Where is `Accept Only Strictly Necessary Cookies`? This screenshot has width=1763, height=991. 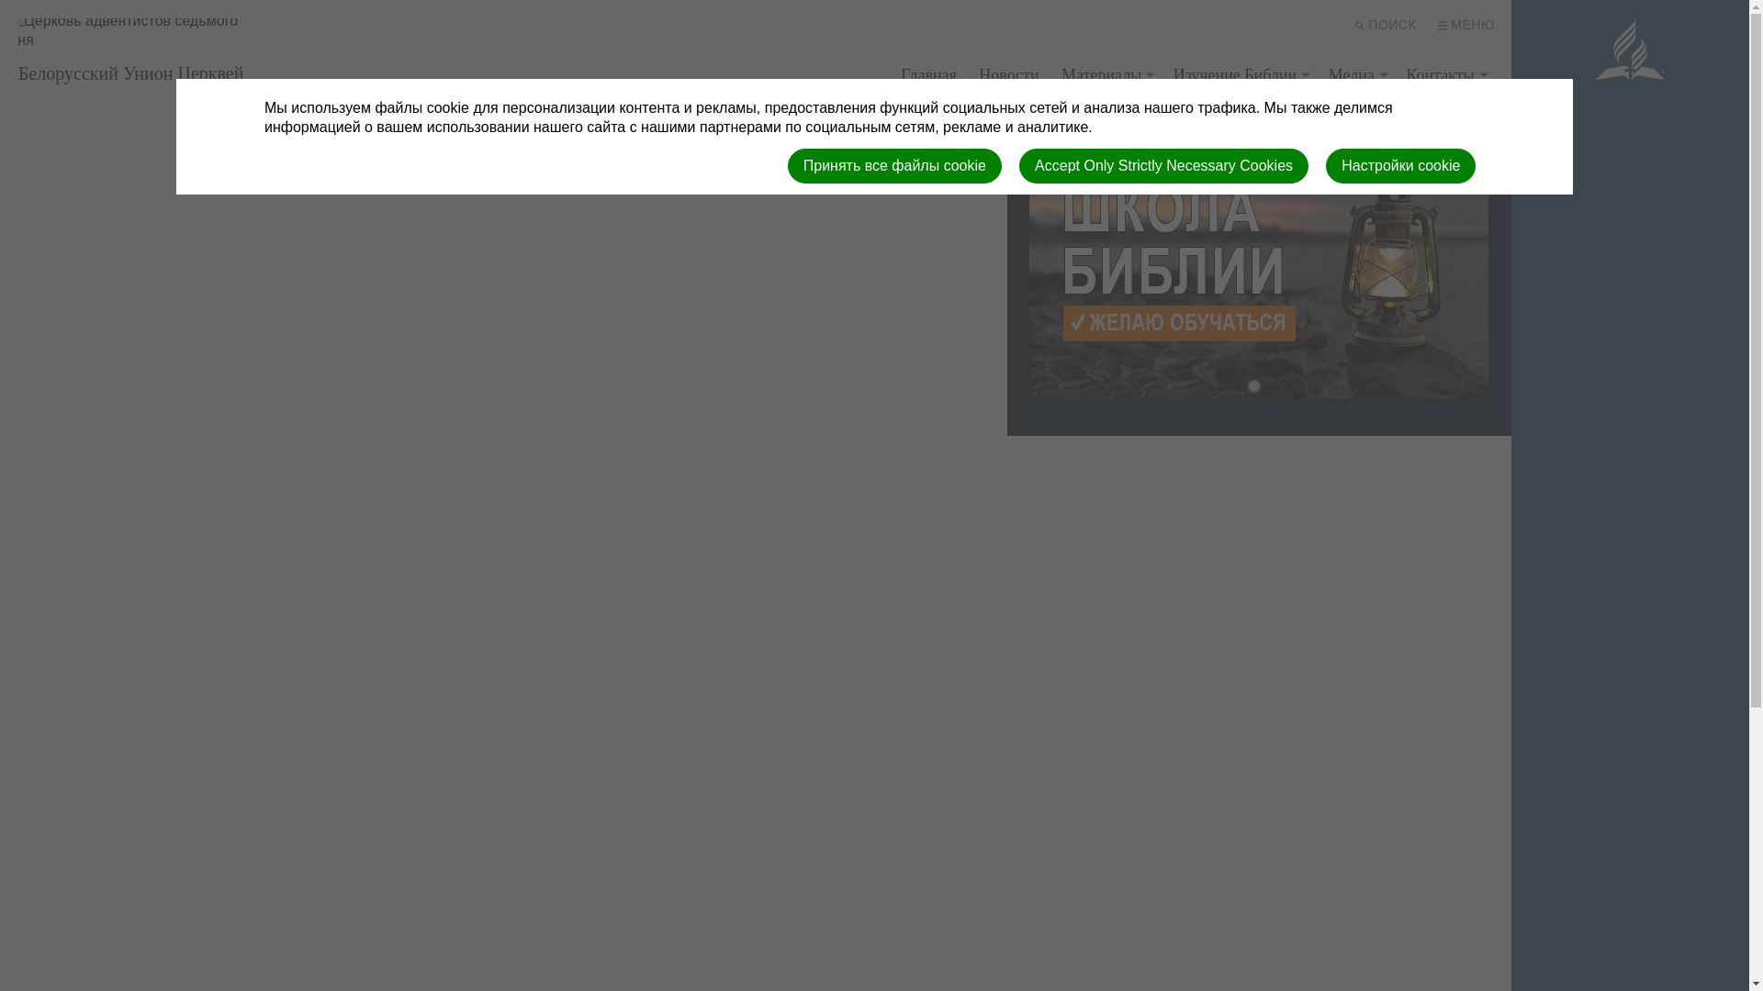 Accept Only Strictly Necessary Cookies is located at coordinates (1164, 165).